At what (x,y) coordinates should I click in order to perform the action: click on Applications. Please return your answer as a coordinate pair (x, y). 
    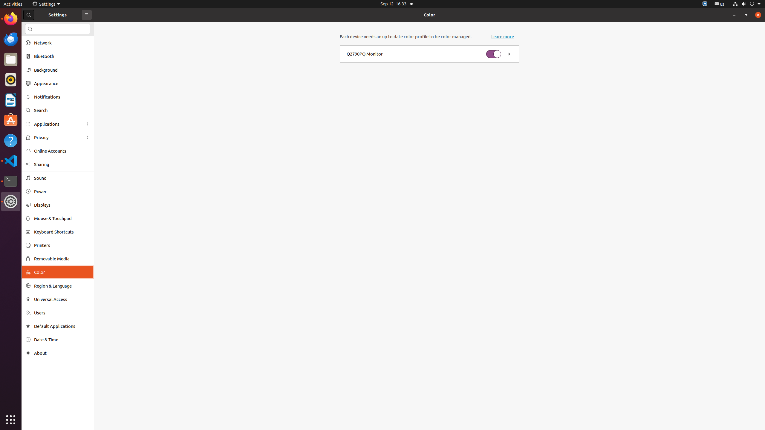
    Looking at the image, I should click on (58, 124).